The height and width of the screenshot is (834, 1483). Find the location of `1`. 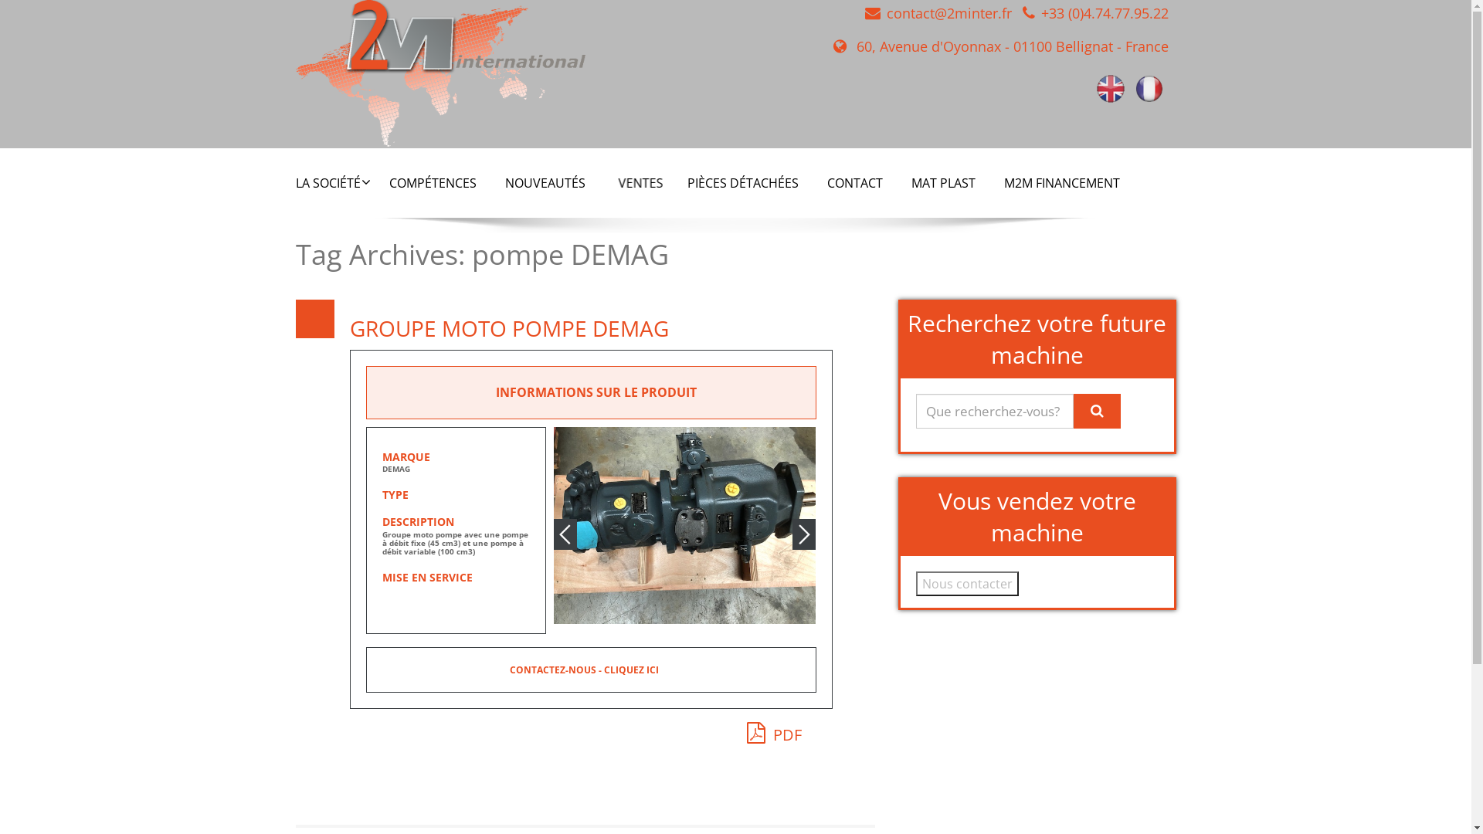

1 is located at coordinates (669, 619).